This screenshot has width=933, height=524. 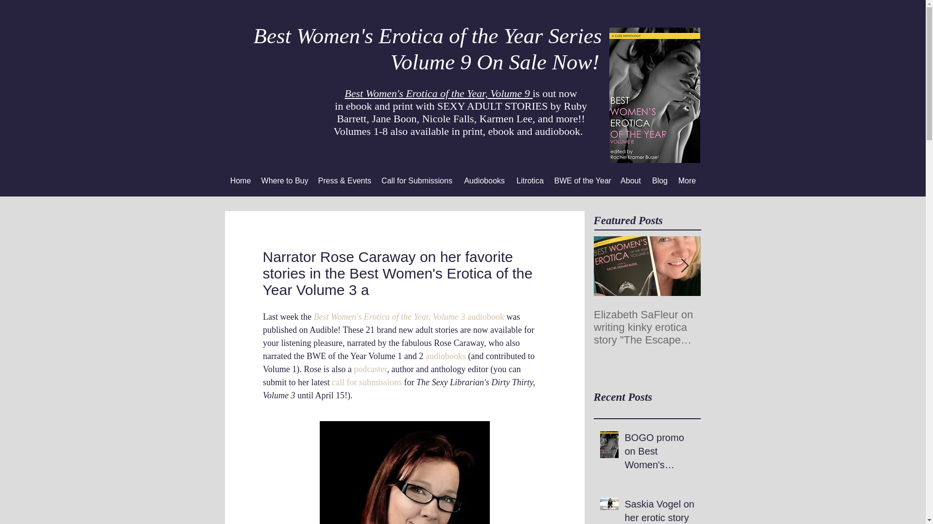 What do you see at coordinates (389, 316) in the screenshot?
I see `Best Women's Erotica of the Year, Volume 3` at bounding box center [389, 316].